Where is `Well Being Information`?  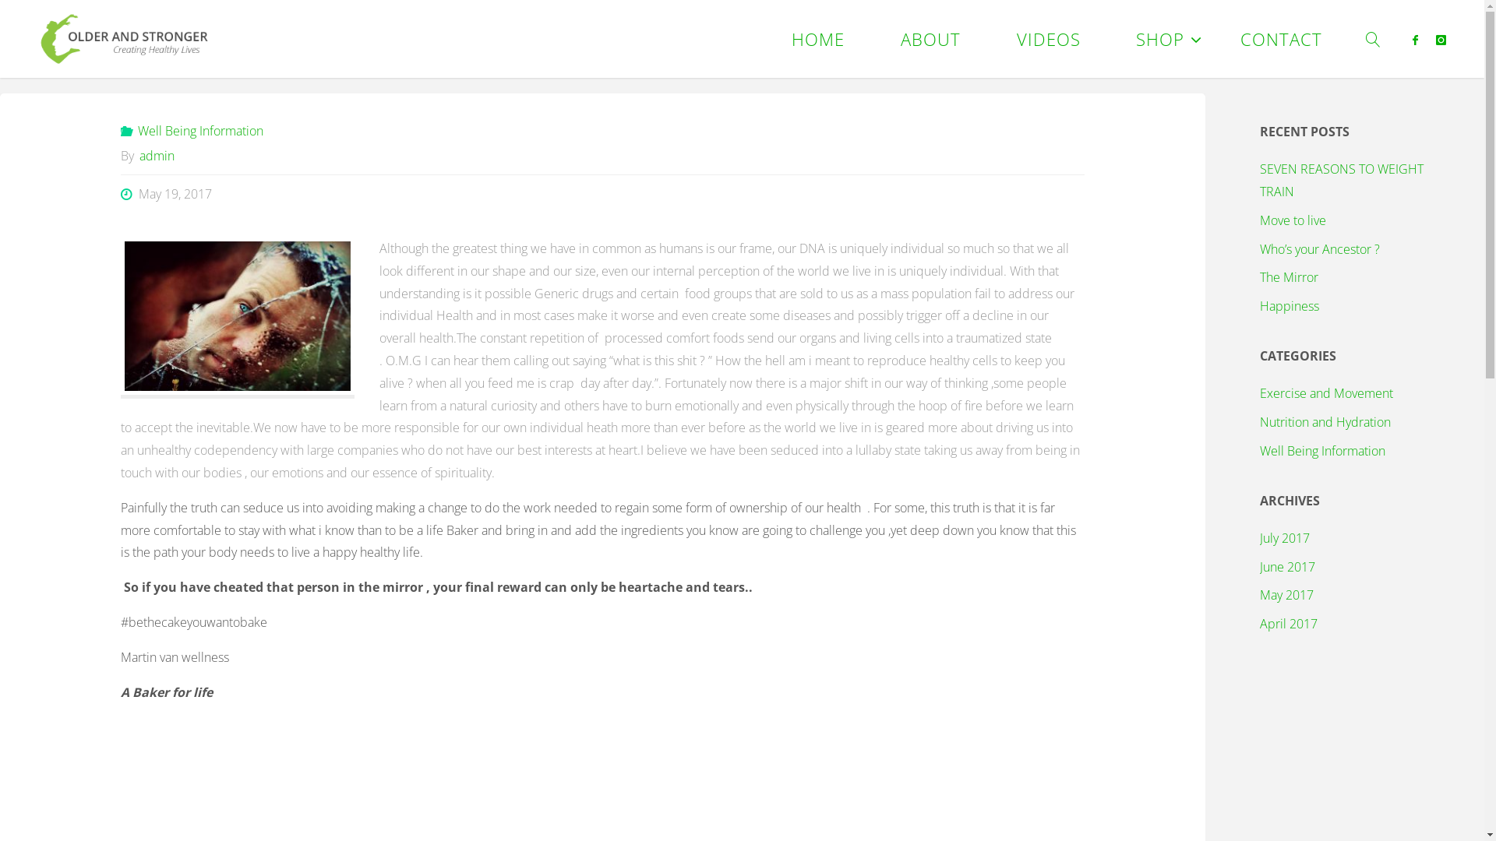 Well Being Information is located at coordinates (199, 131).